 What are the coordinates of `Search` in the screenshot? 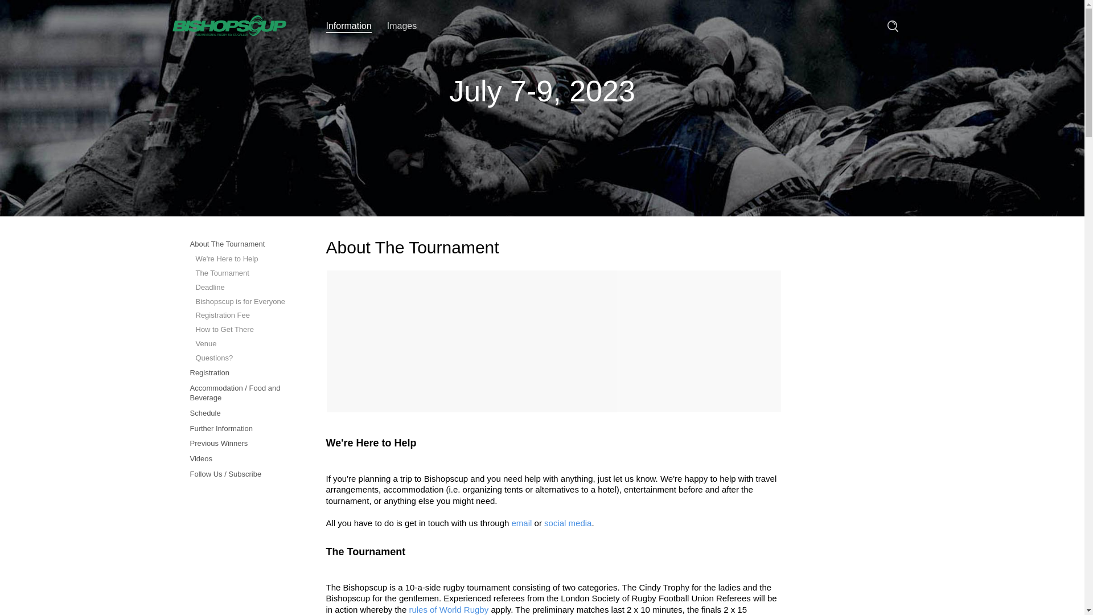 It's located at (893, 26).